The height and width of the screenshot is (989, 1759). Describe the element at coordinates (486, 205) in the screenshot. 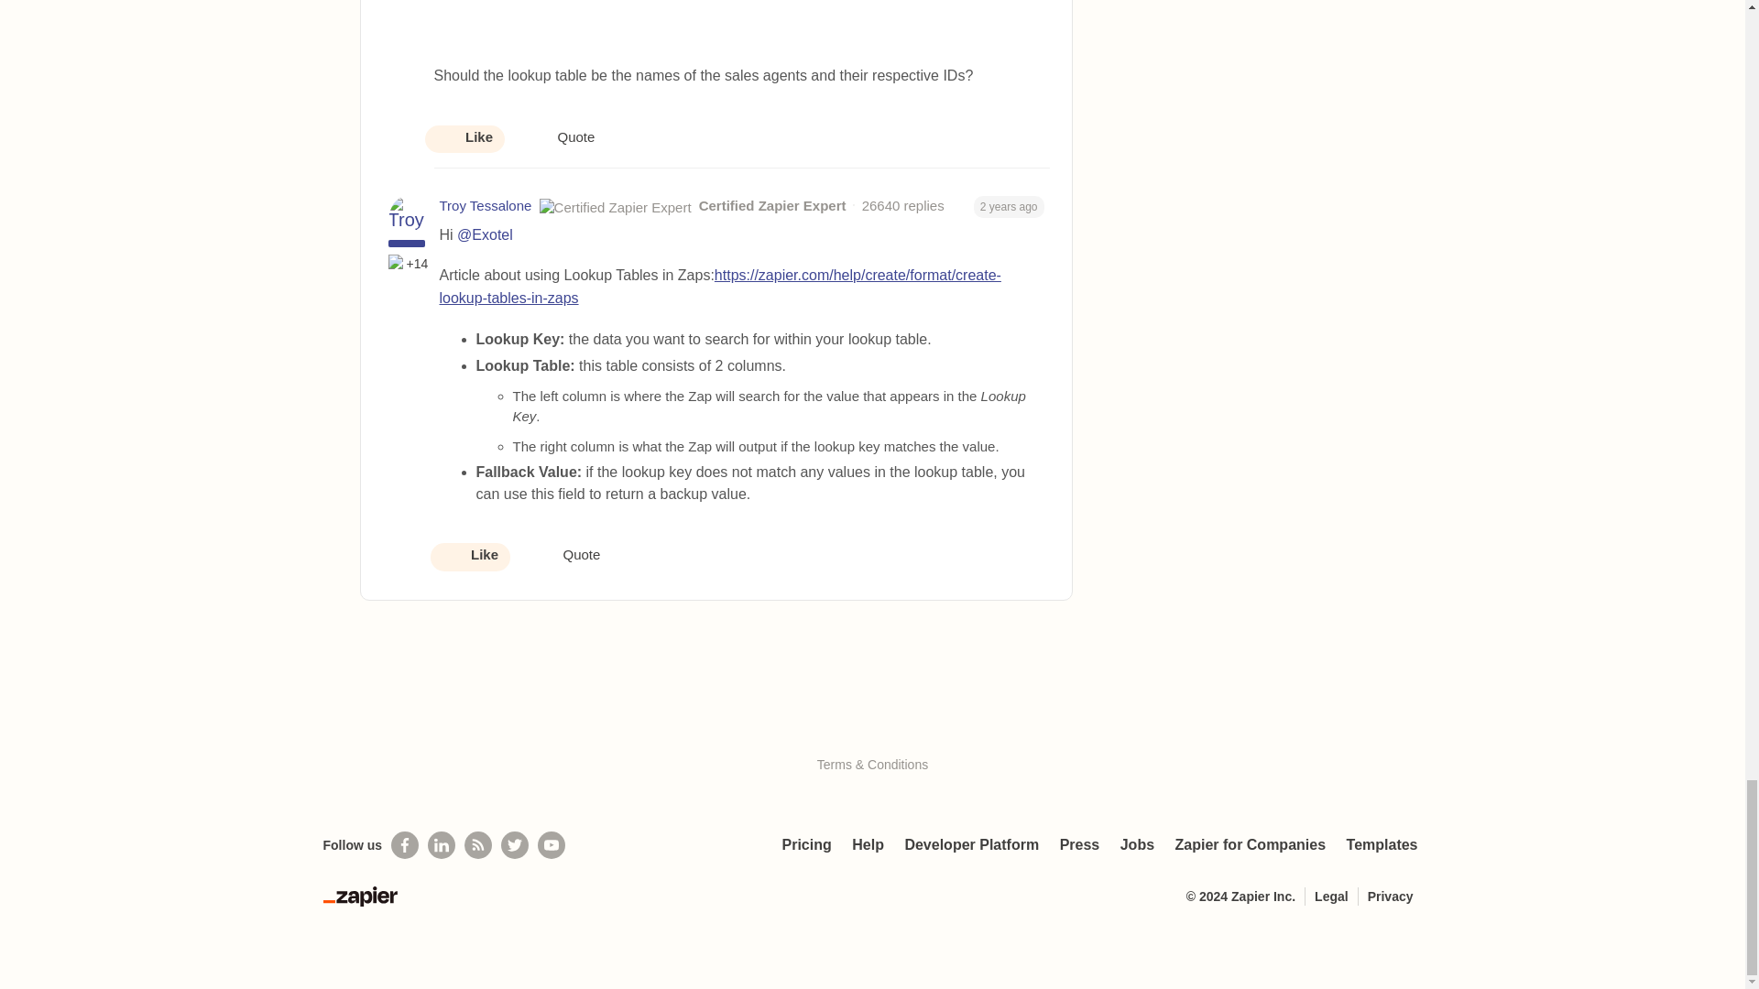

I see `Troy Tessalone` at that location.